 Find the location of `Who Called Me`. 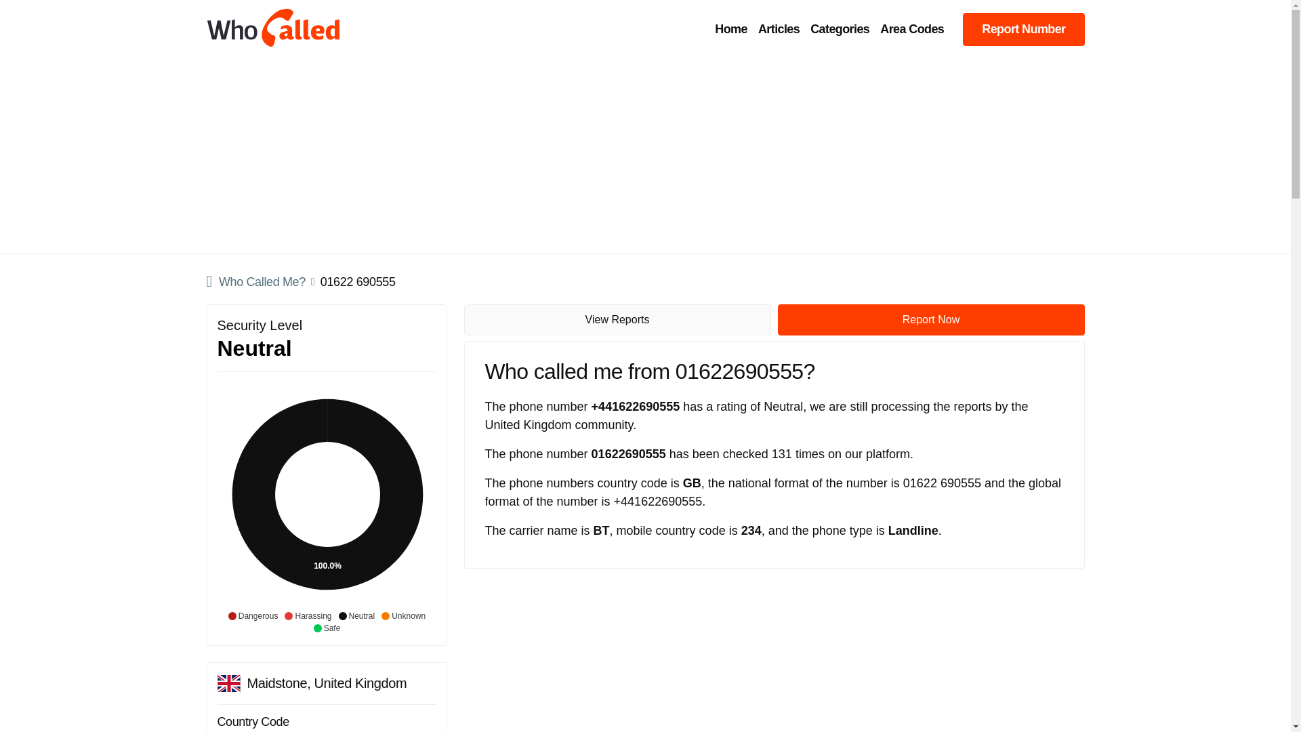

Who Called Me is located at coordinates (255, 282).